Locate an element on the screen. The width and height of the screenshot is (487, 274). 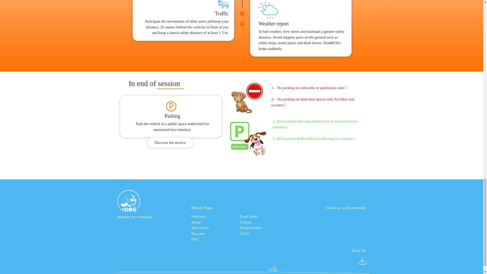
About is located at coordinates (196, 222).